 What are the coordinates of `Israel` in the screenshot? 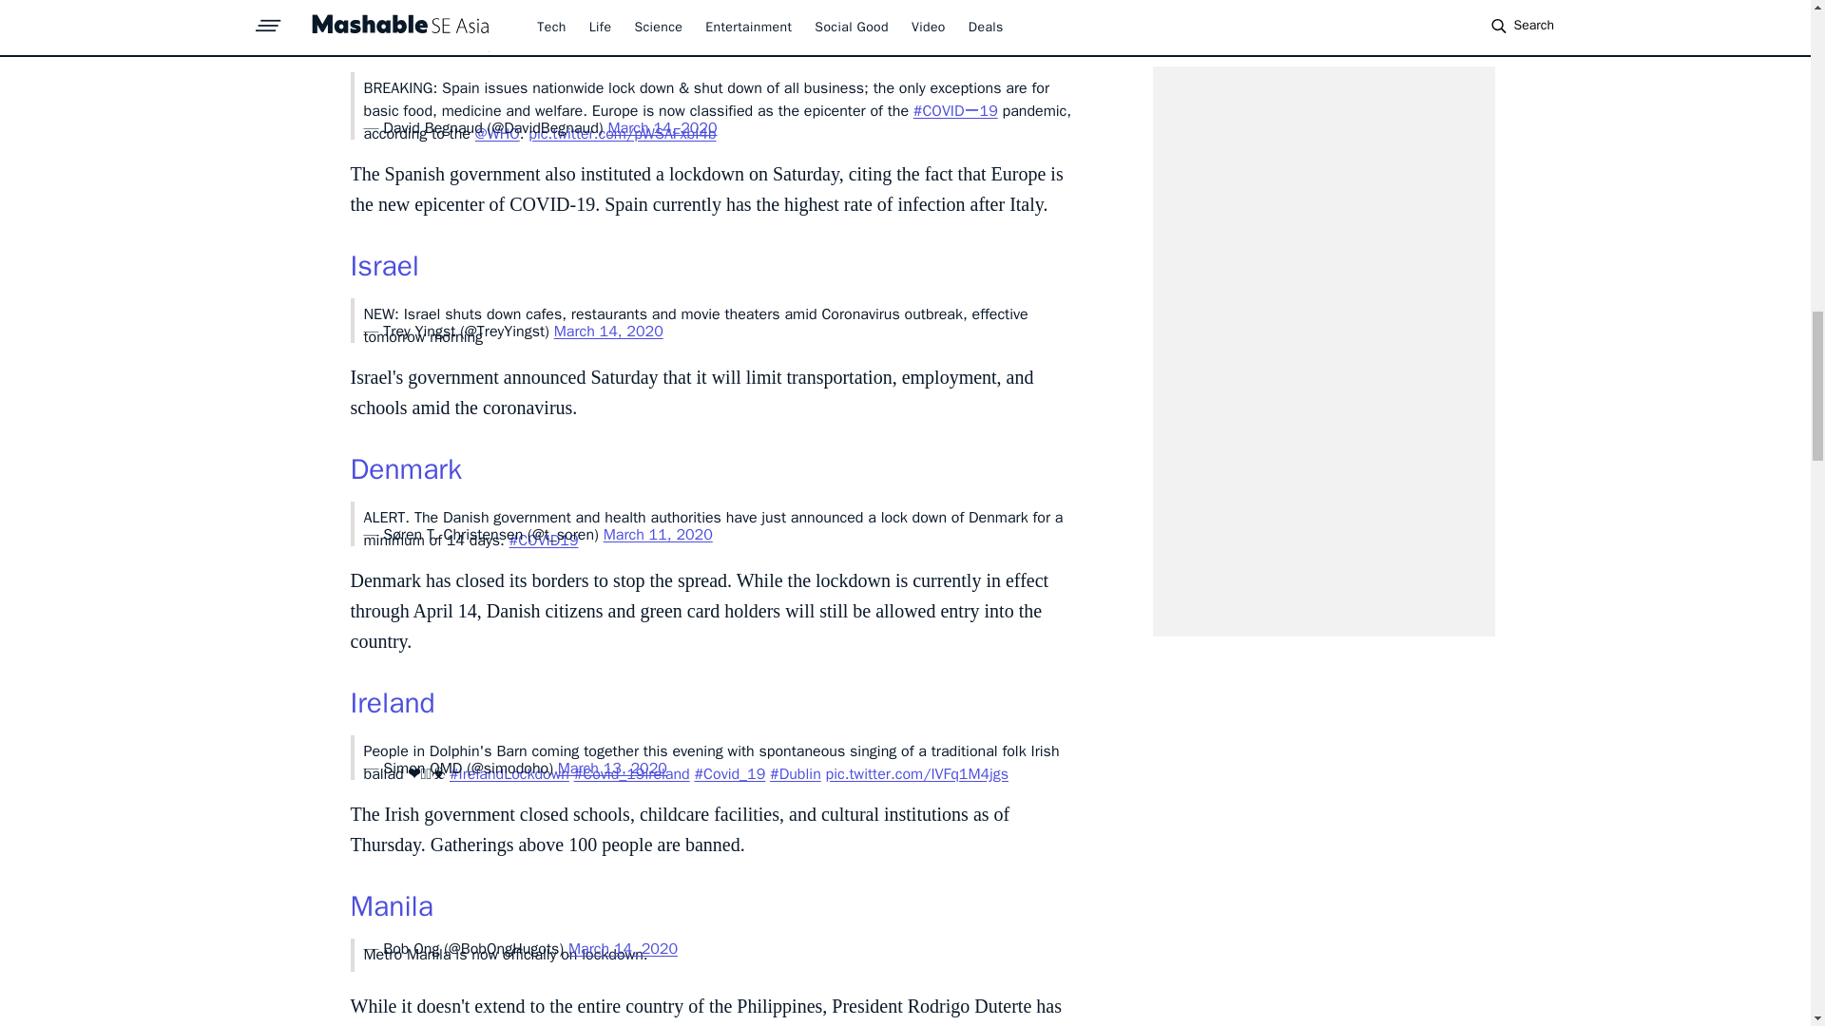 It's located at (384, 266).